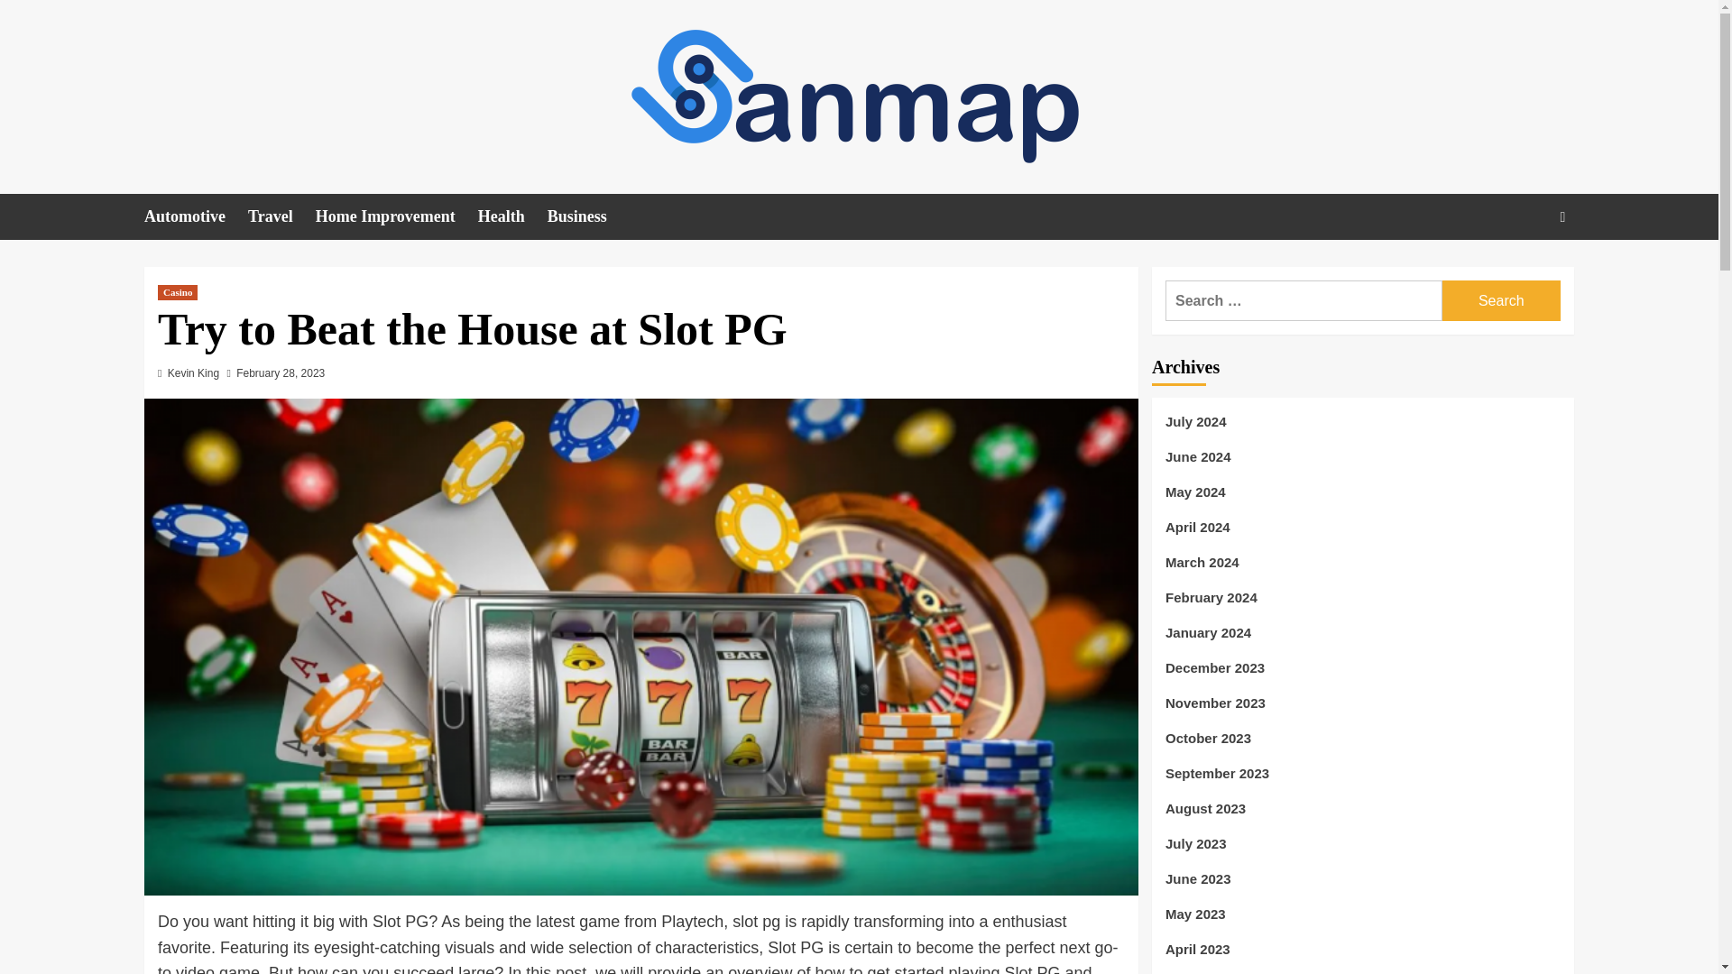 Image resolution: width=1732 pixels, height=974 pixels. What do you see at coordinates (177, 292) in the screenshot?
I see `Casino` at bounding box center [177, 292].